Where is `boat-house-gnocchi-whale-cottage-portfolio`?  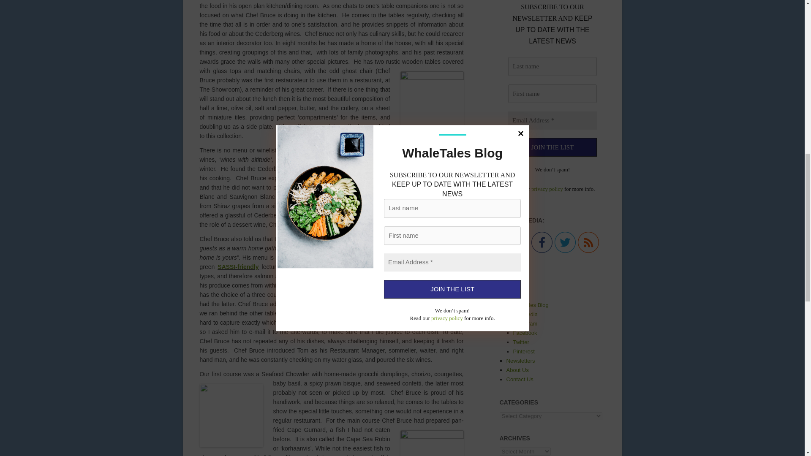
boat-house-gnocchi-whale-cottage-portfolio is located at coordinates (231, 415).